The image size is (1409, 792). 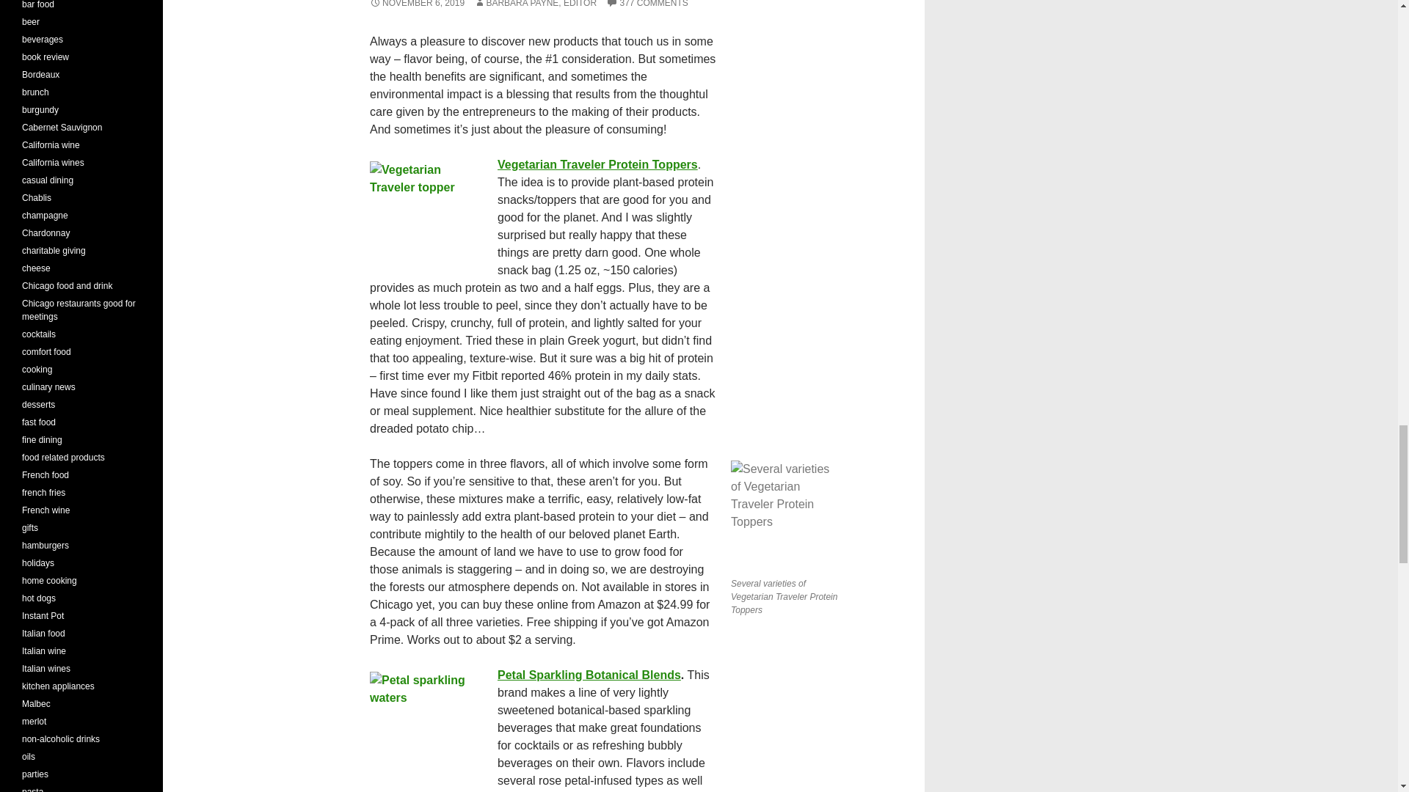 What do you see at coordinates (417, 4) in the screenshot?
I see `NOVEMBER 6, 2019` at bounding box center [417, 4].